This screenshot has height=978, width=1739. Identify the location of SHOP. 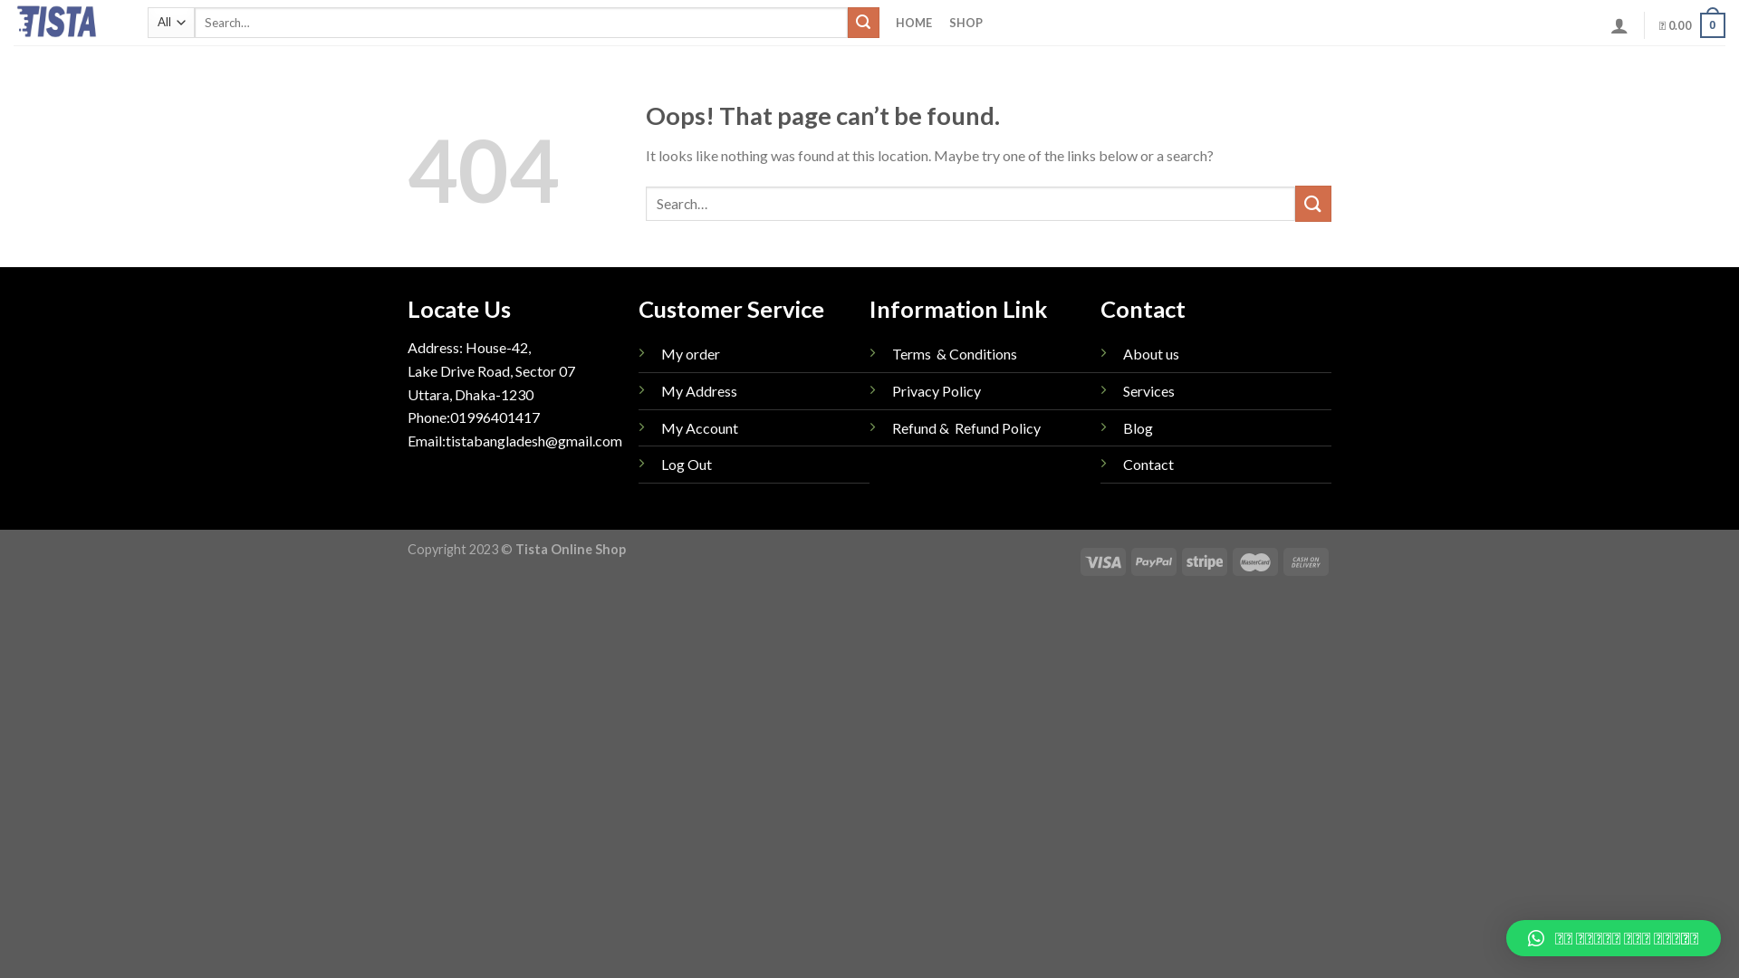
(966, 23).